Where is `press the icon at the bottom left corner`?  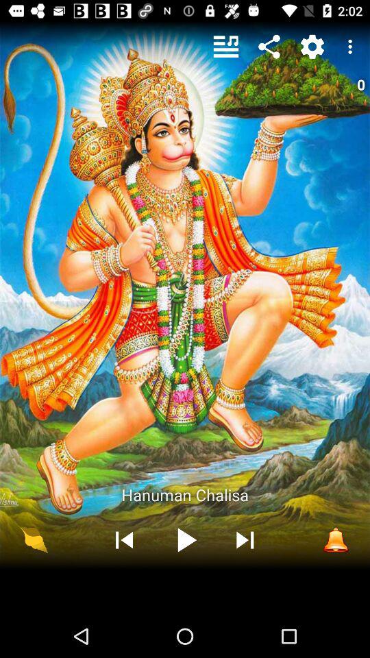 press the icon at the bottom left corner is located at coordinates (34, 539).